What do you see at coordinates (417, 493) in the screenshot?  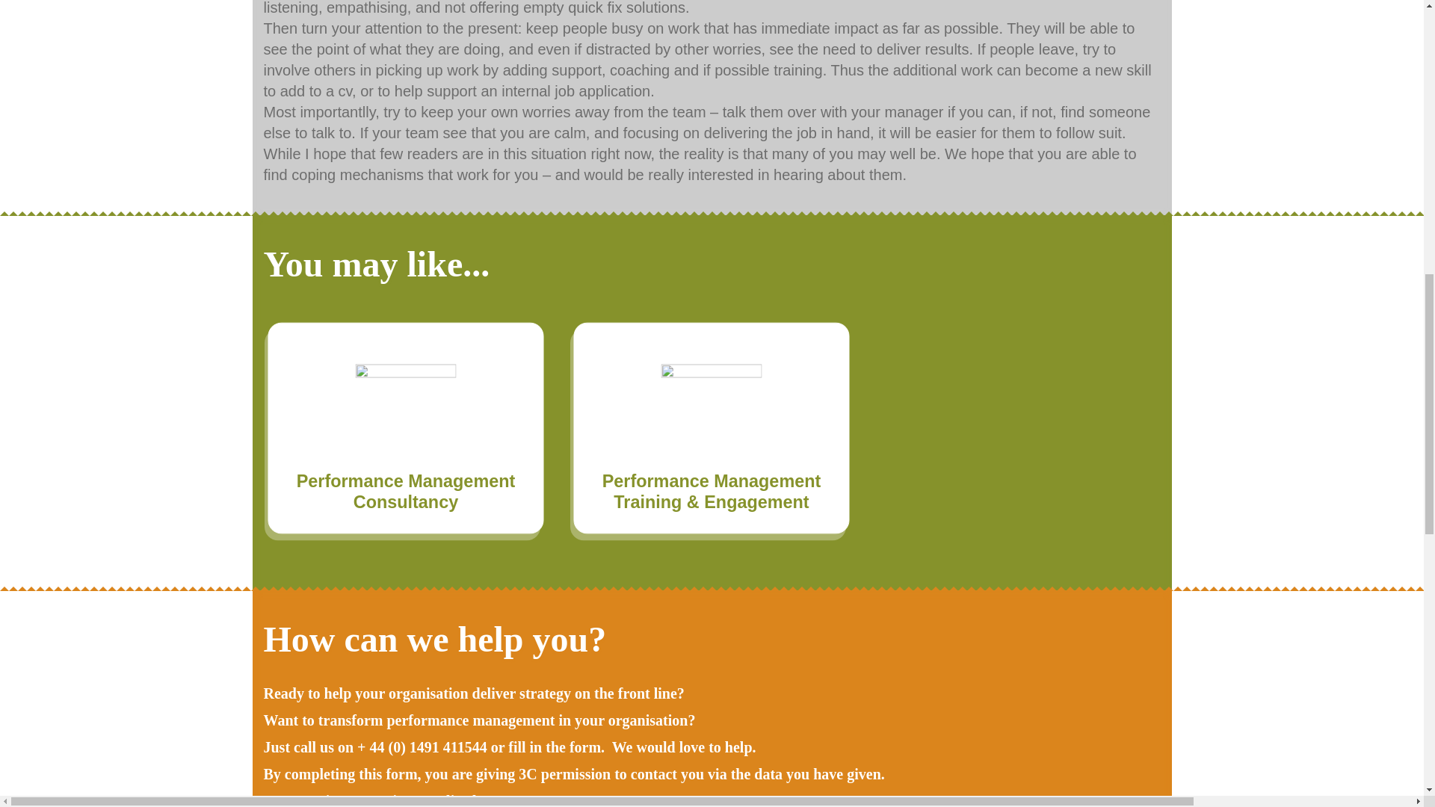 I see `Performance Management Consultancy` at bounding box center [417, 493].